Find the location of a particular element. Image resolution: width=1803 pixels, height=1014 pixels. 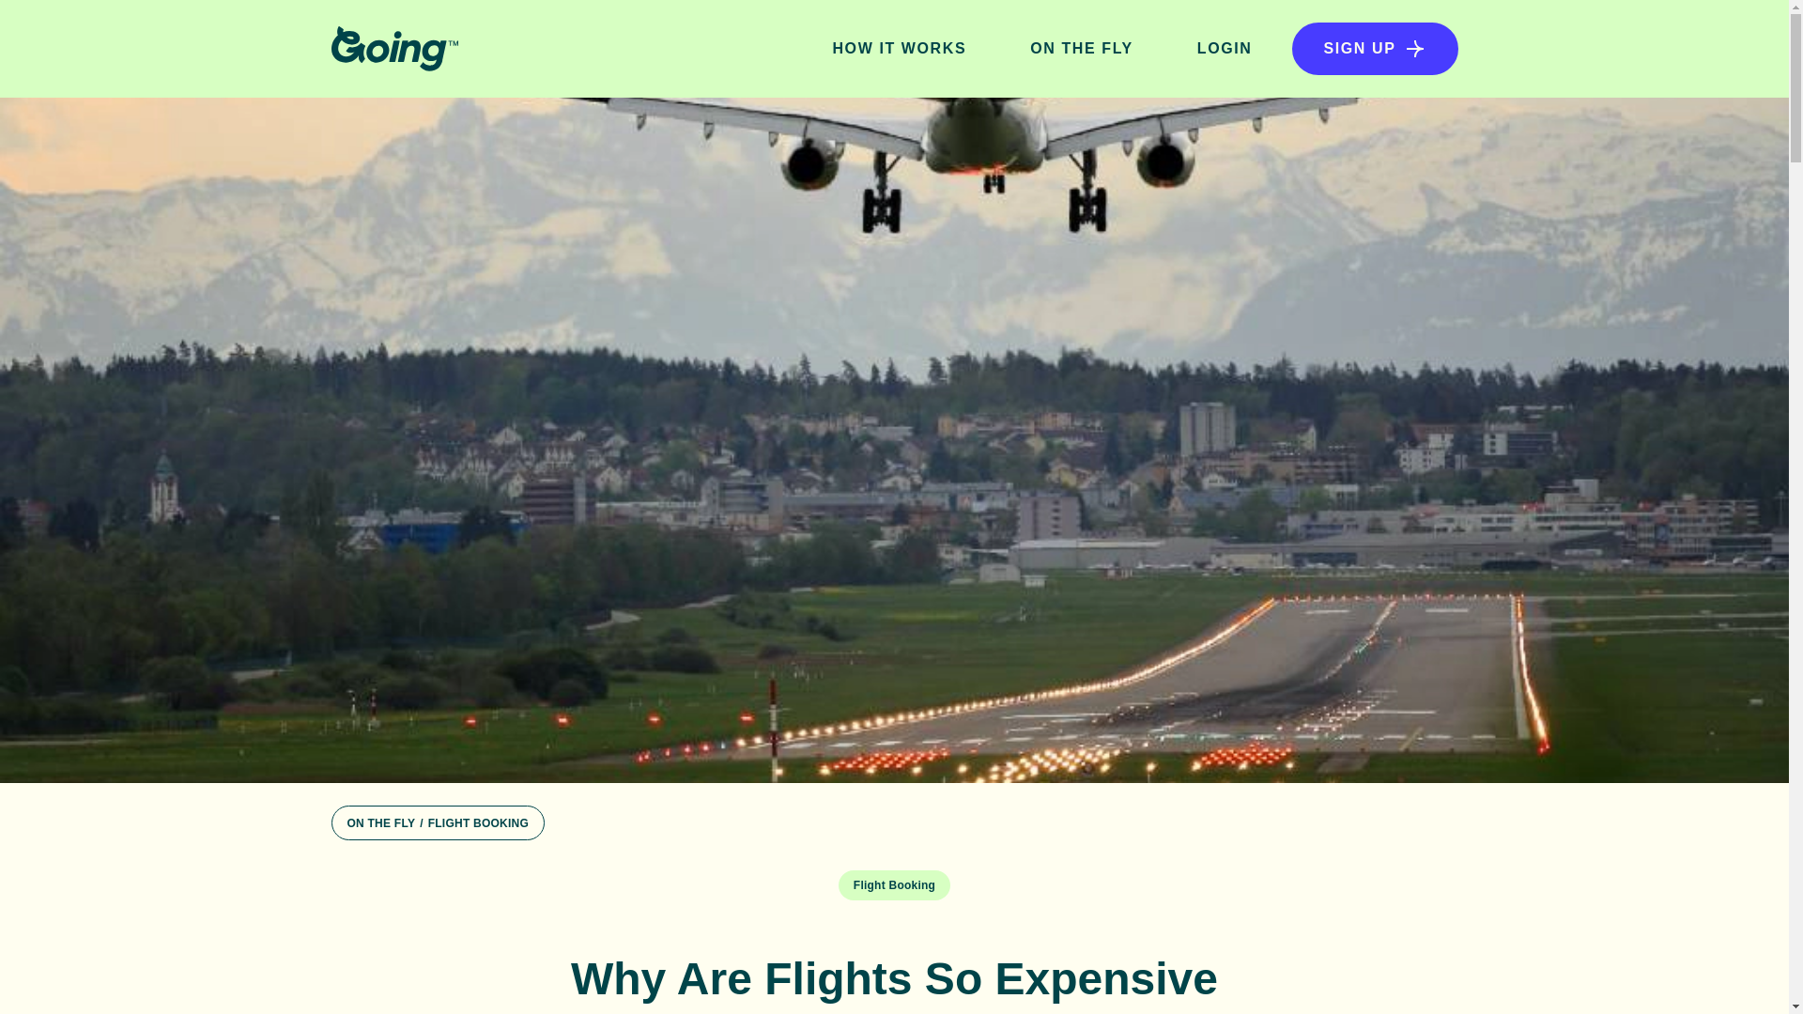

SIGN UP is located at coordinates (1375, 48).